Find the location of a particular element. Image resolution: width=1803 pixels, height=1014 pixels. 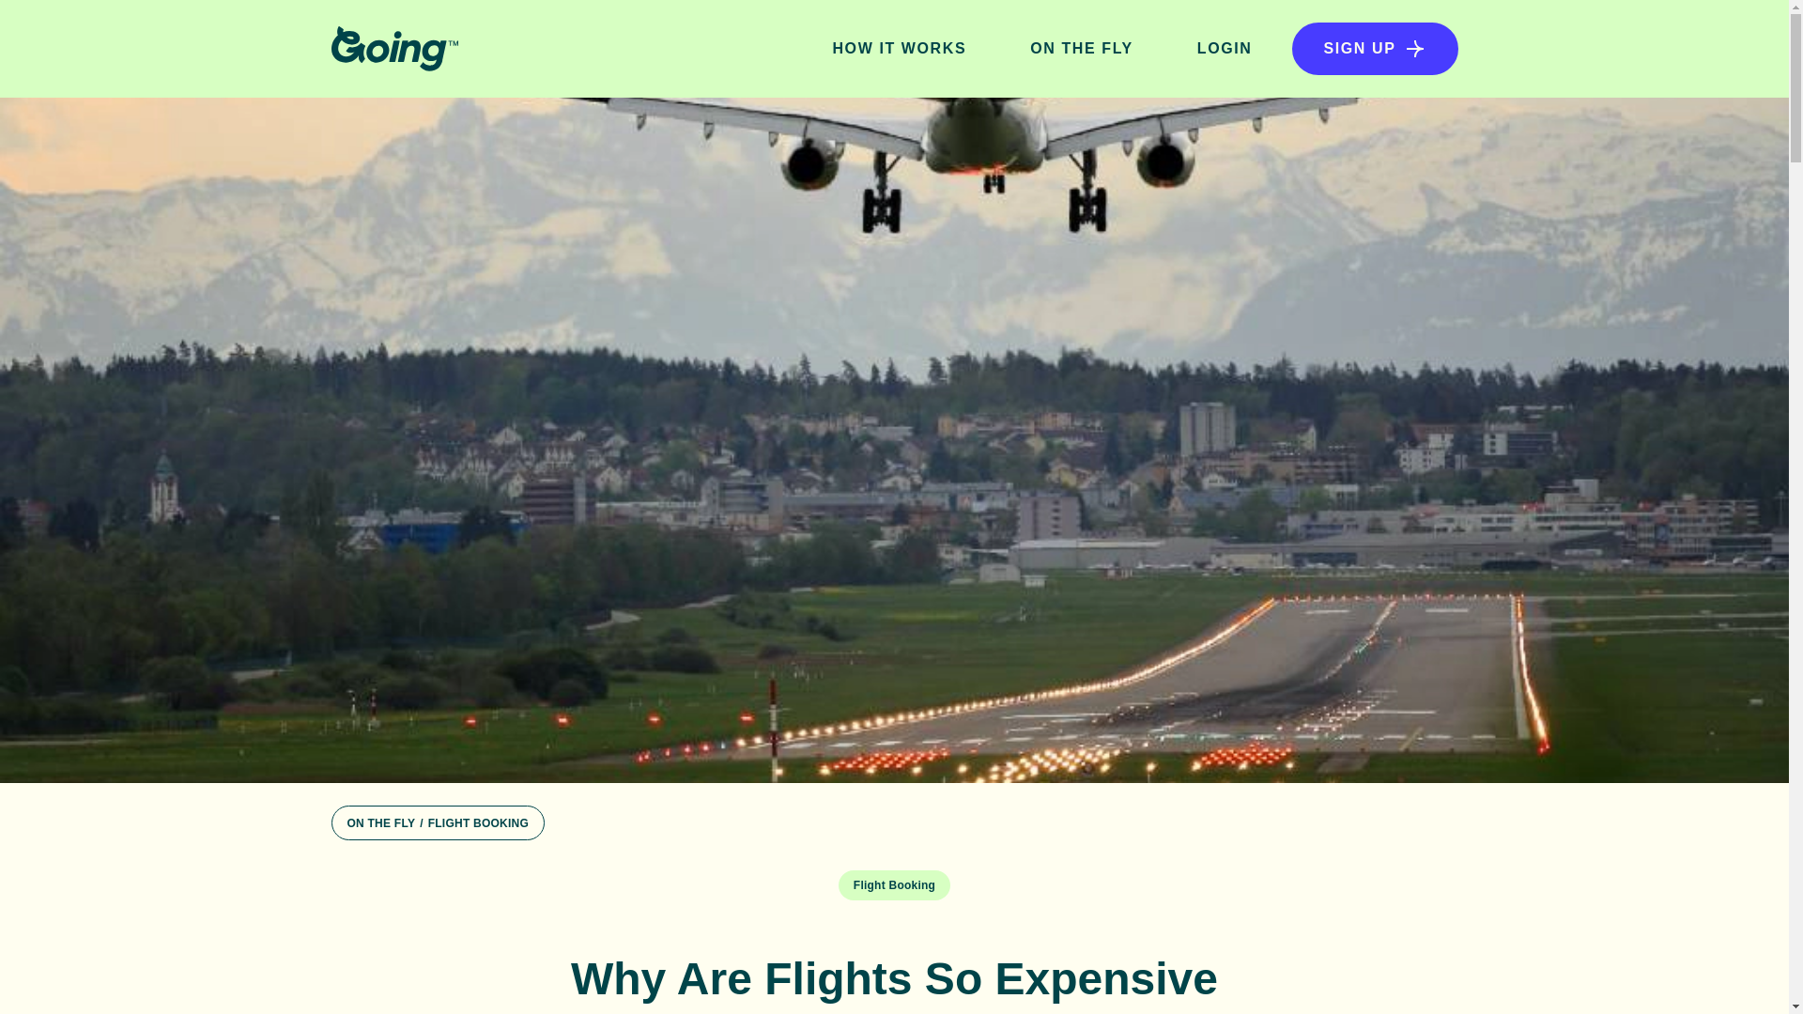

SIGN UP is located at coordinates (1375, 48).